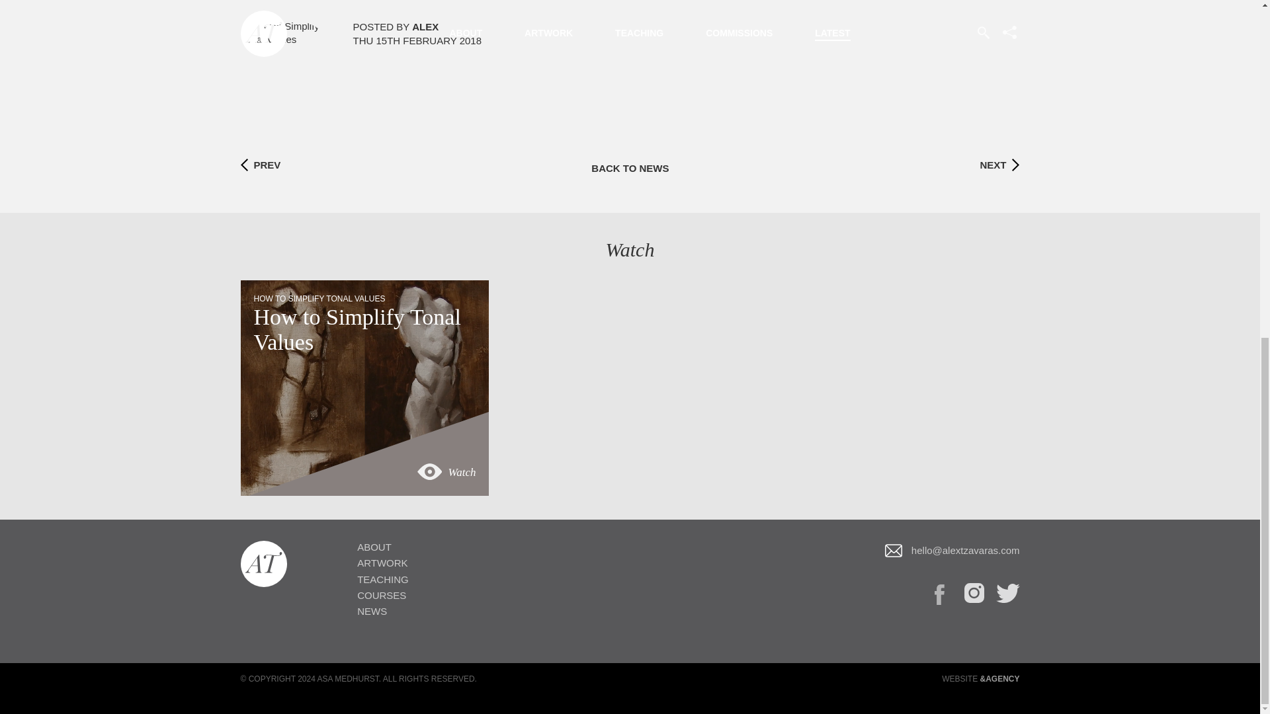 The height and width of the screenshot is (714, 1270). What do you see at coordinates (382, 580) in the screenshot?
I see `TEACHING` at bounding box center [382, 580].